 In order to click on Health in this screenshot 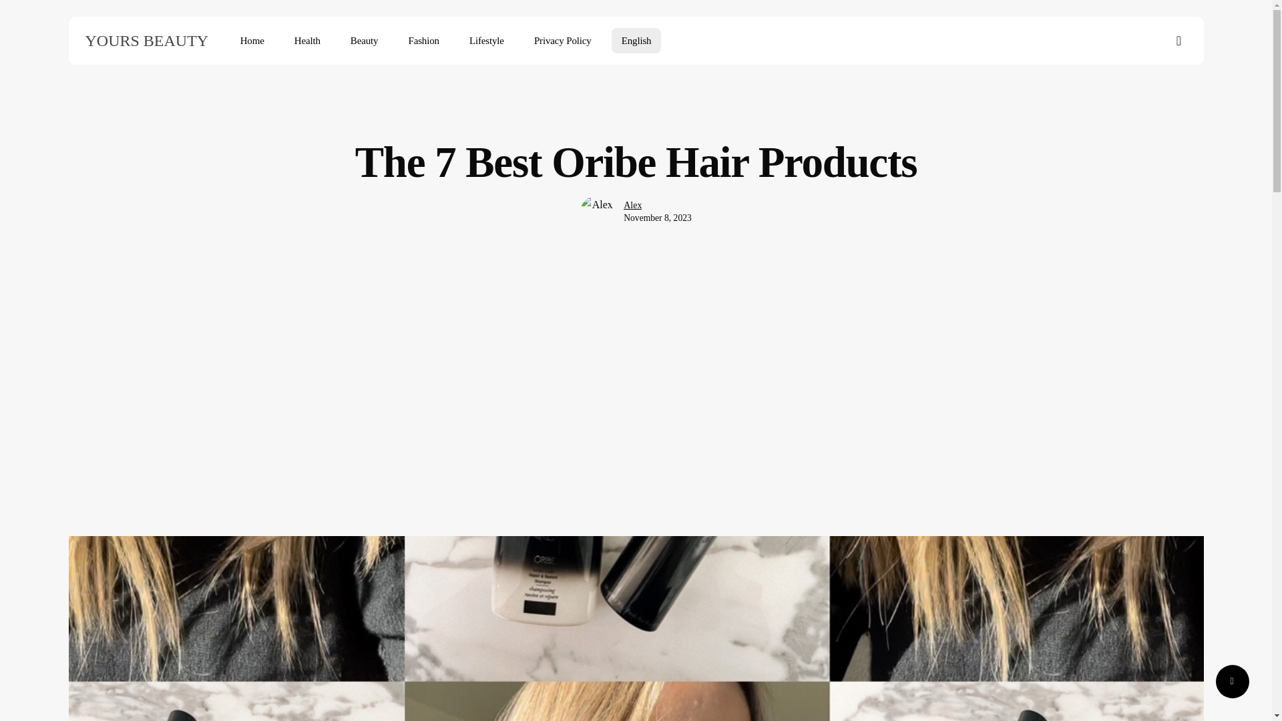, I will do `click(307, 40)`.